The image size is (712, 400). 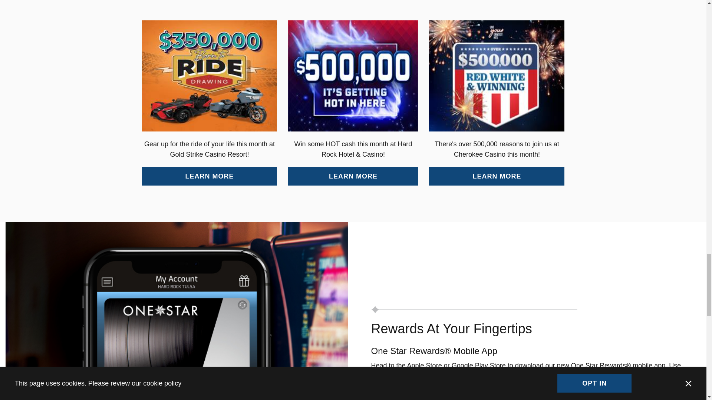 What do you see at coordinates (497, 176) in the screenshot?
I see `LEARN MORE` at bounding box center [497, 176].